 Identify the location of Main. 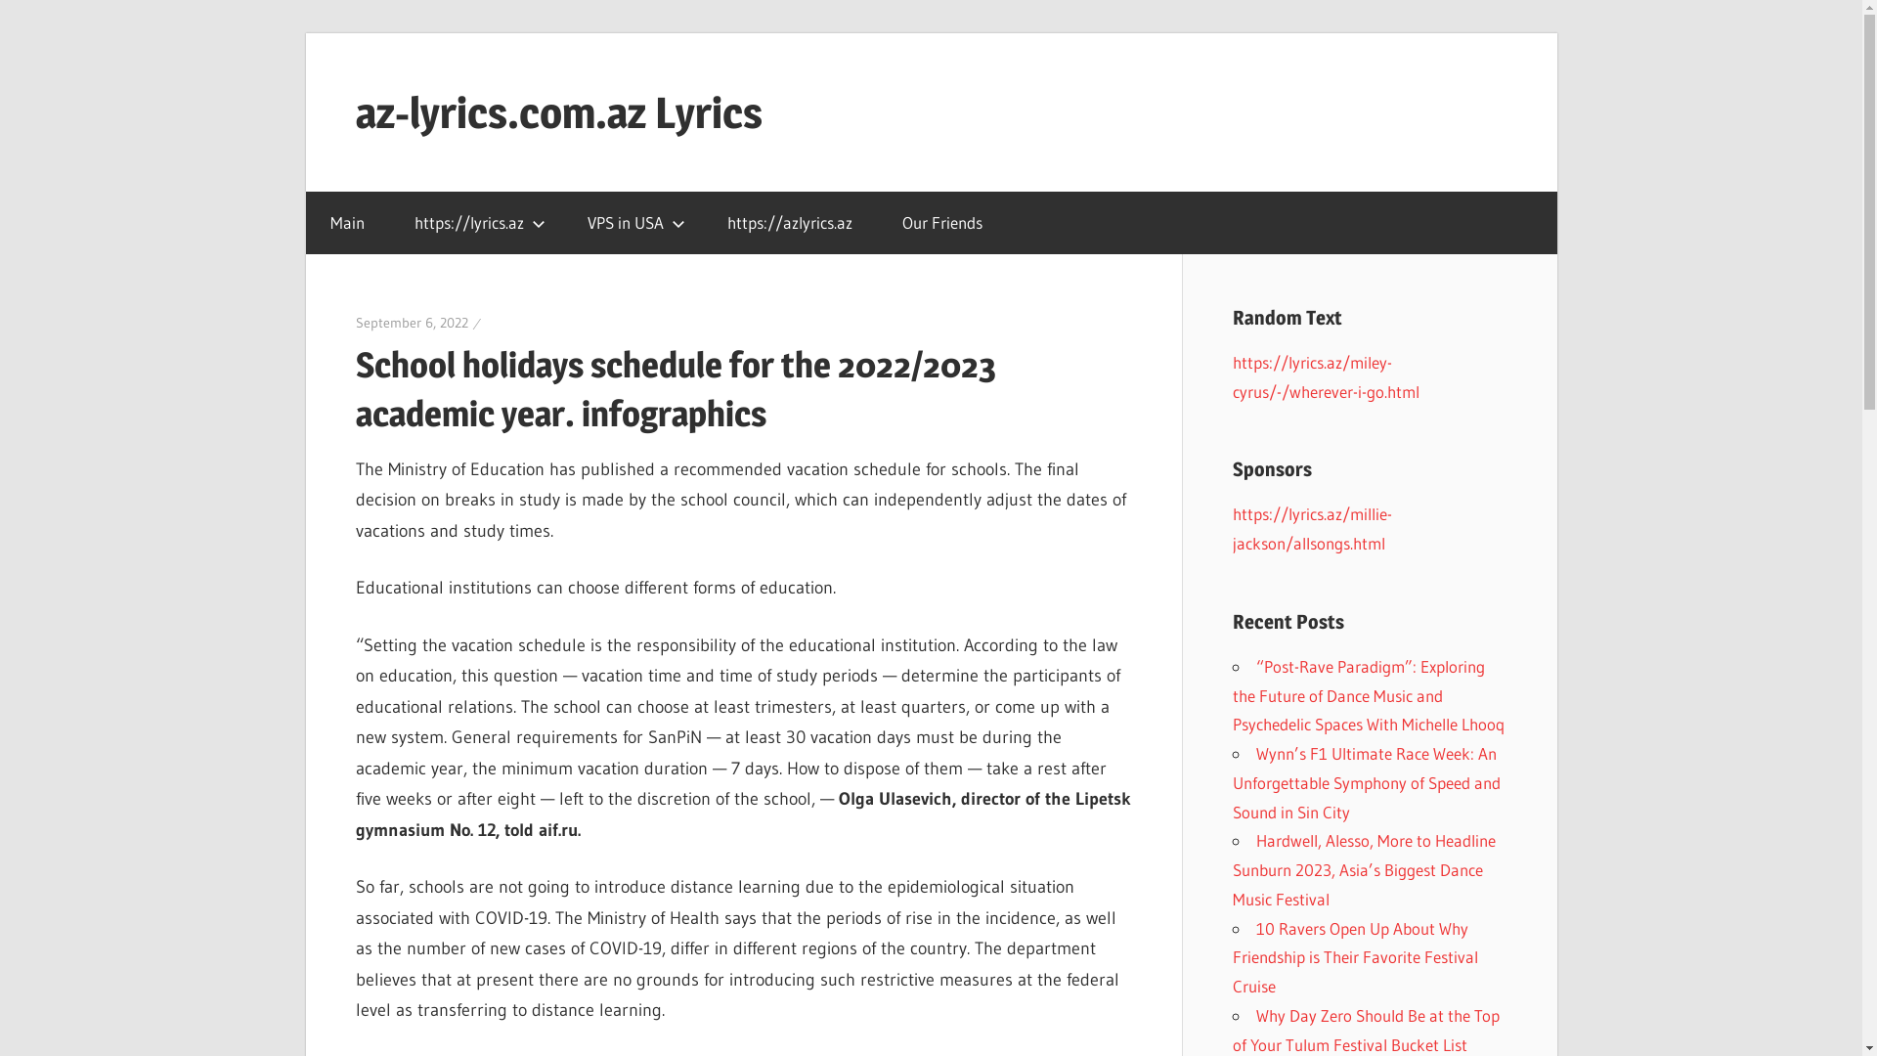
(347, 223).